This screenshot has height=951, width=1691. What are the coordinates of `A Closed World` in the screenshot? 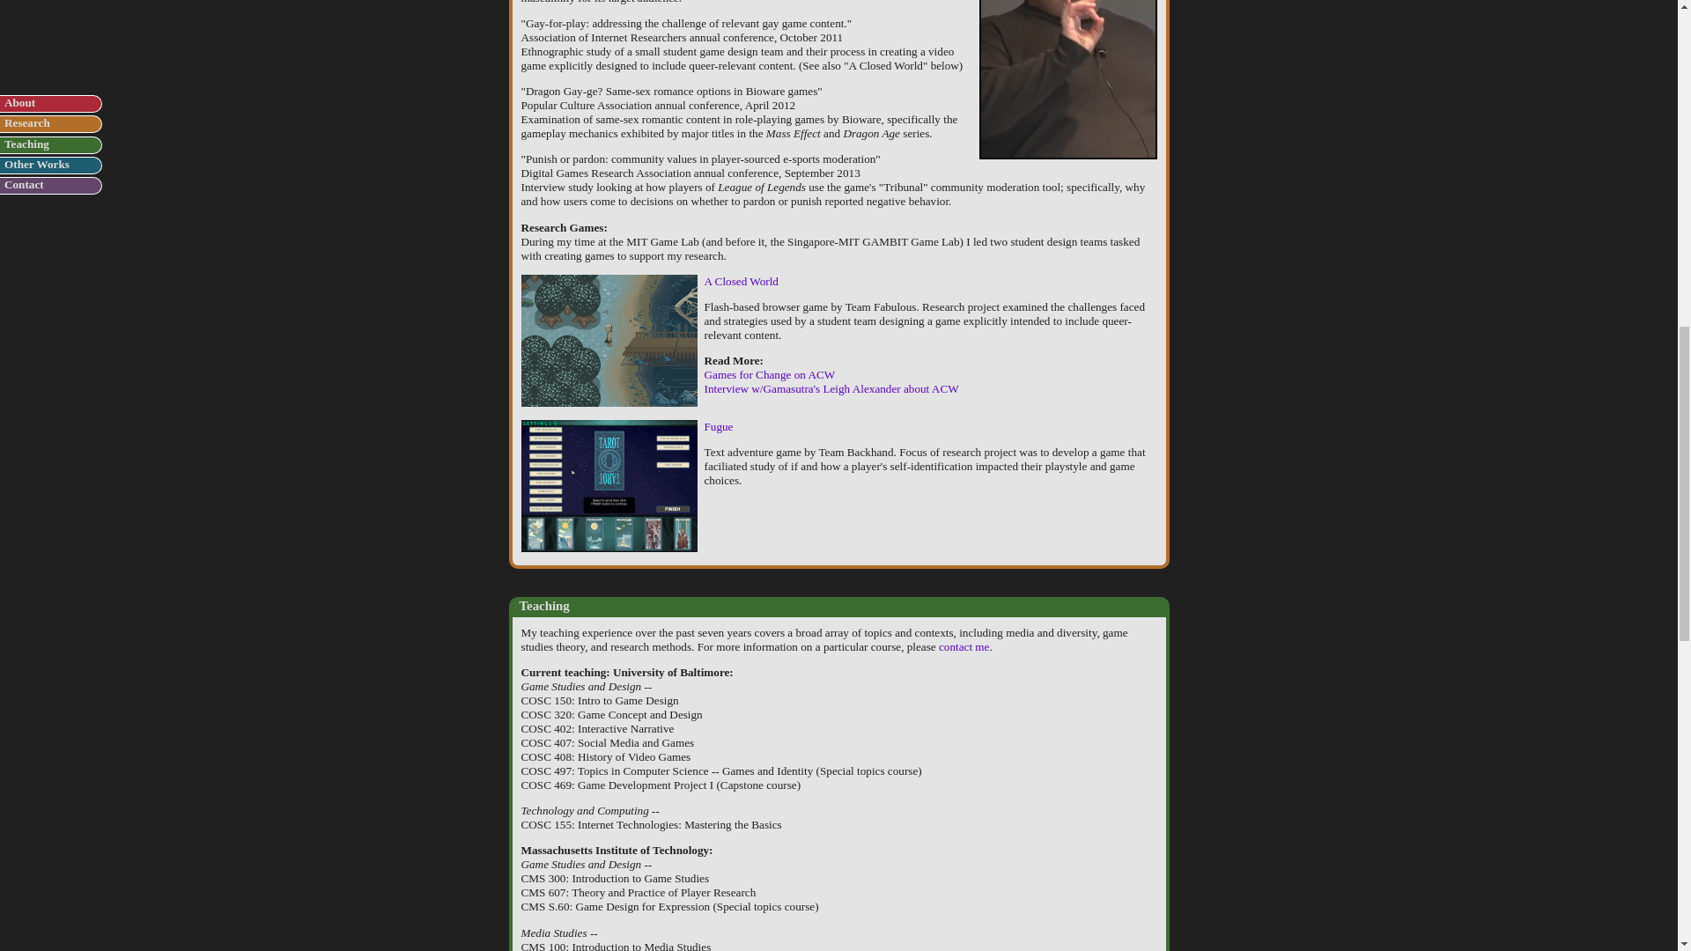 It's located at (742, 282).